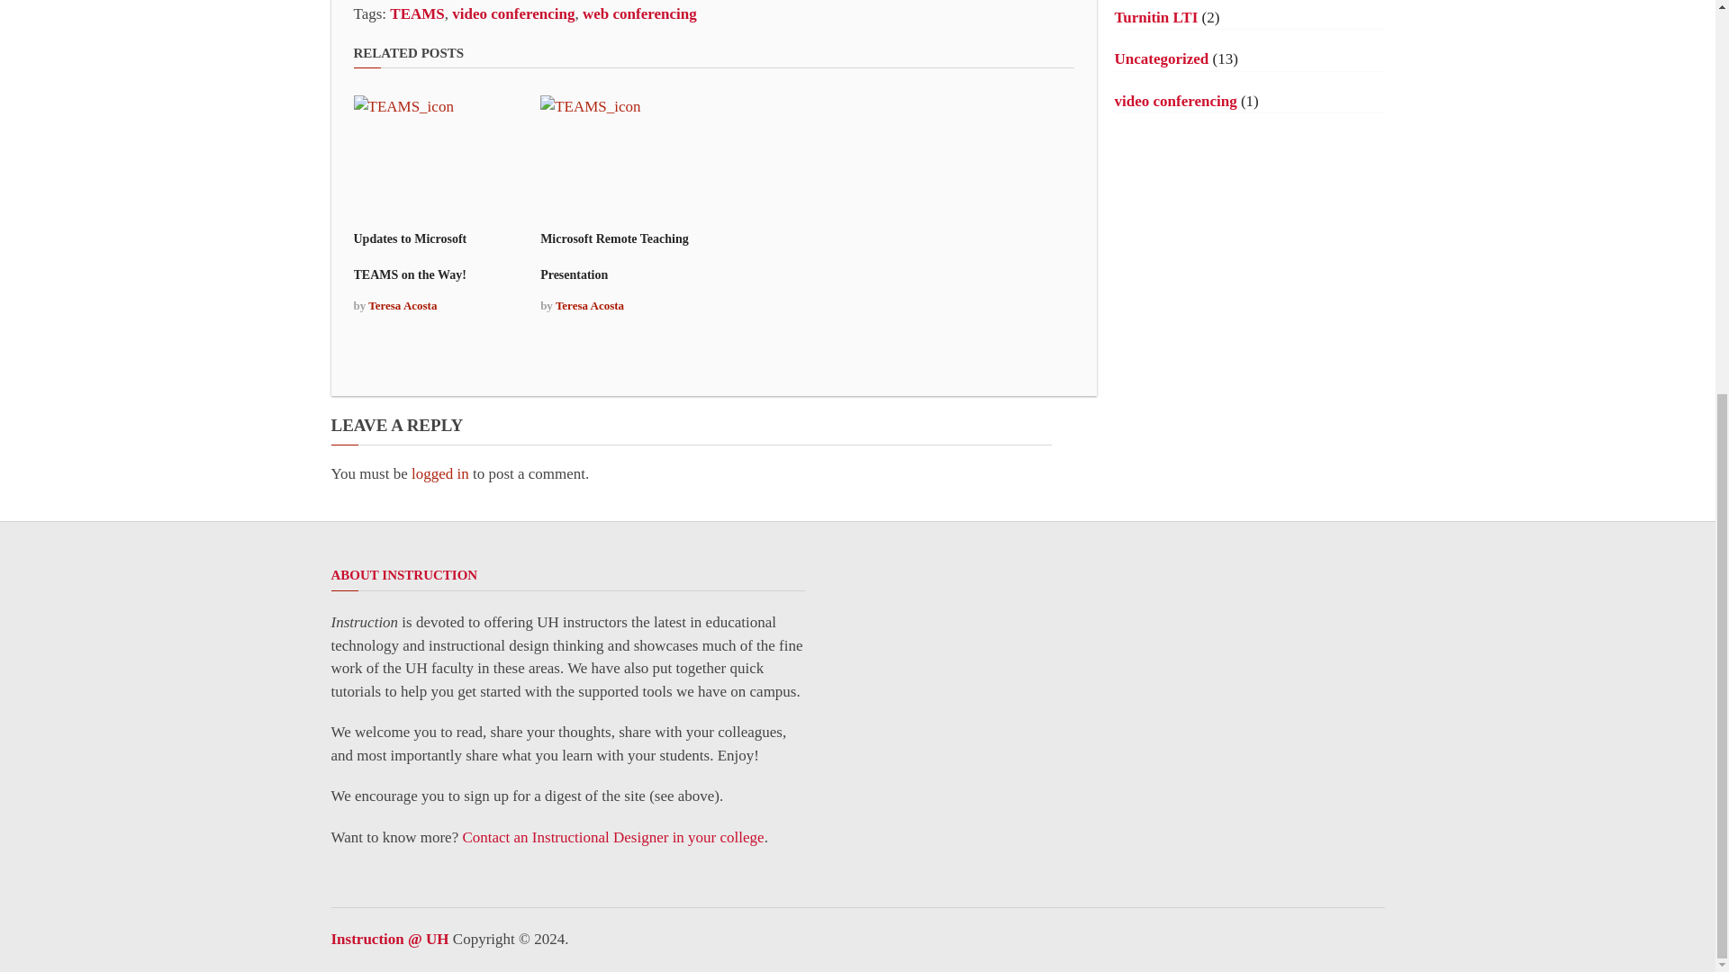 Image resolution: width=1729 pixels, height=972 pixels. Describe the element at coordinates (402, 304) in the screenshot. I see `Teresa Acosta` at that location.